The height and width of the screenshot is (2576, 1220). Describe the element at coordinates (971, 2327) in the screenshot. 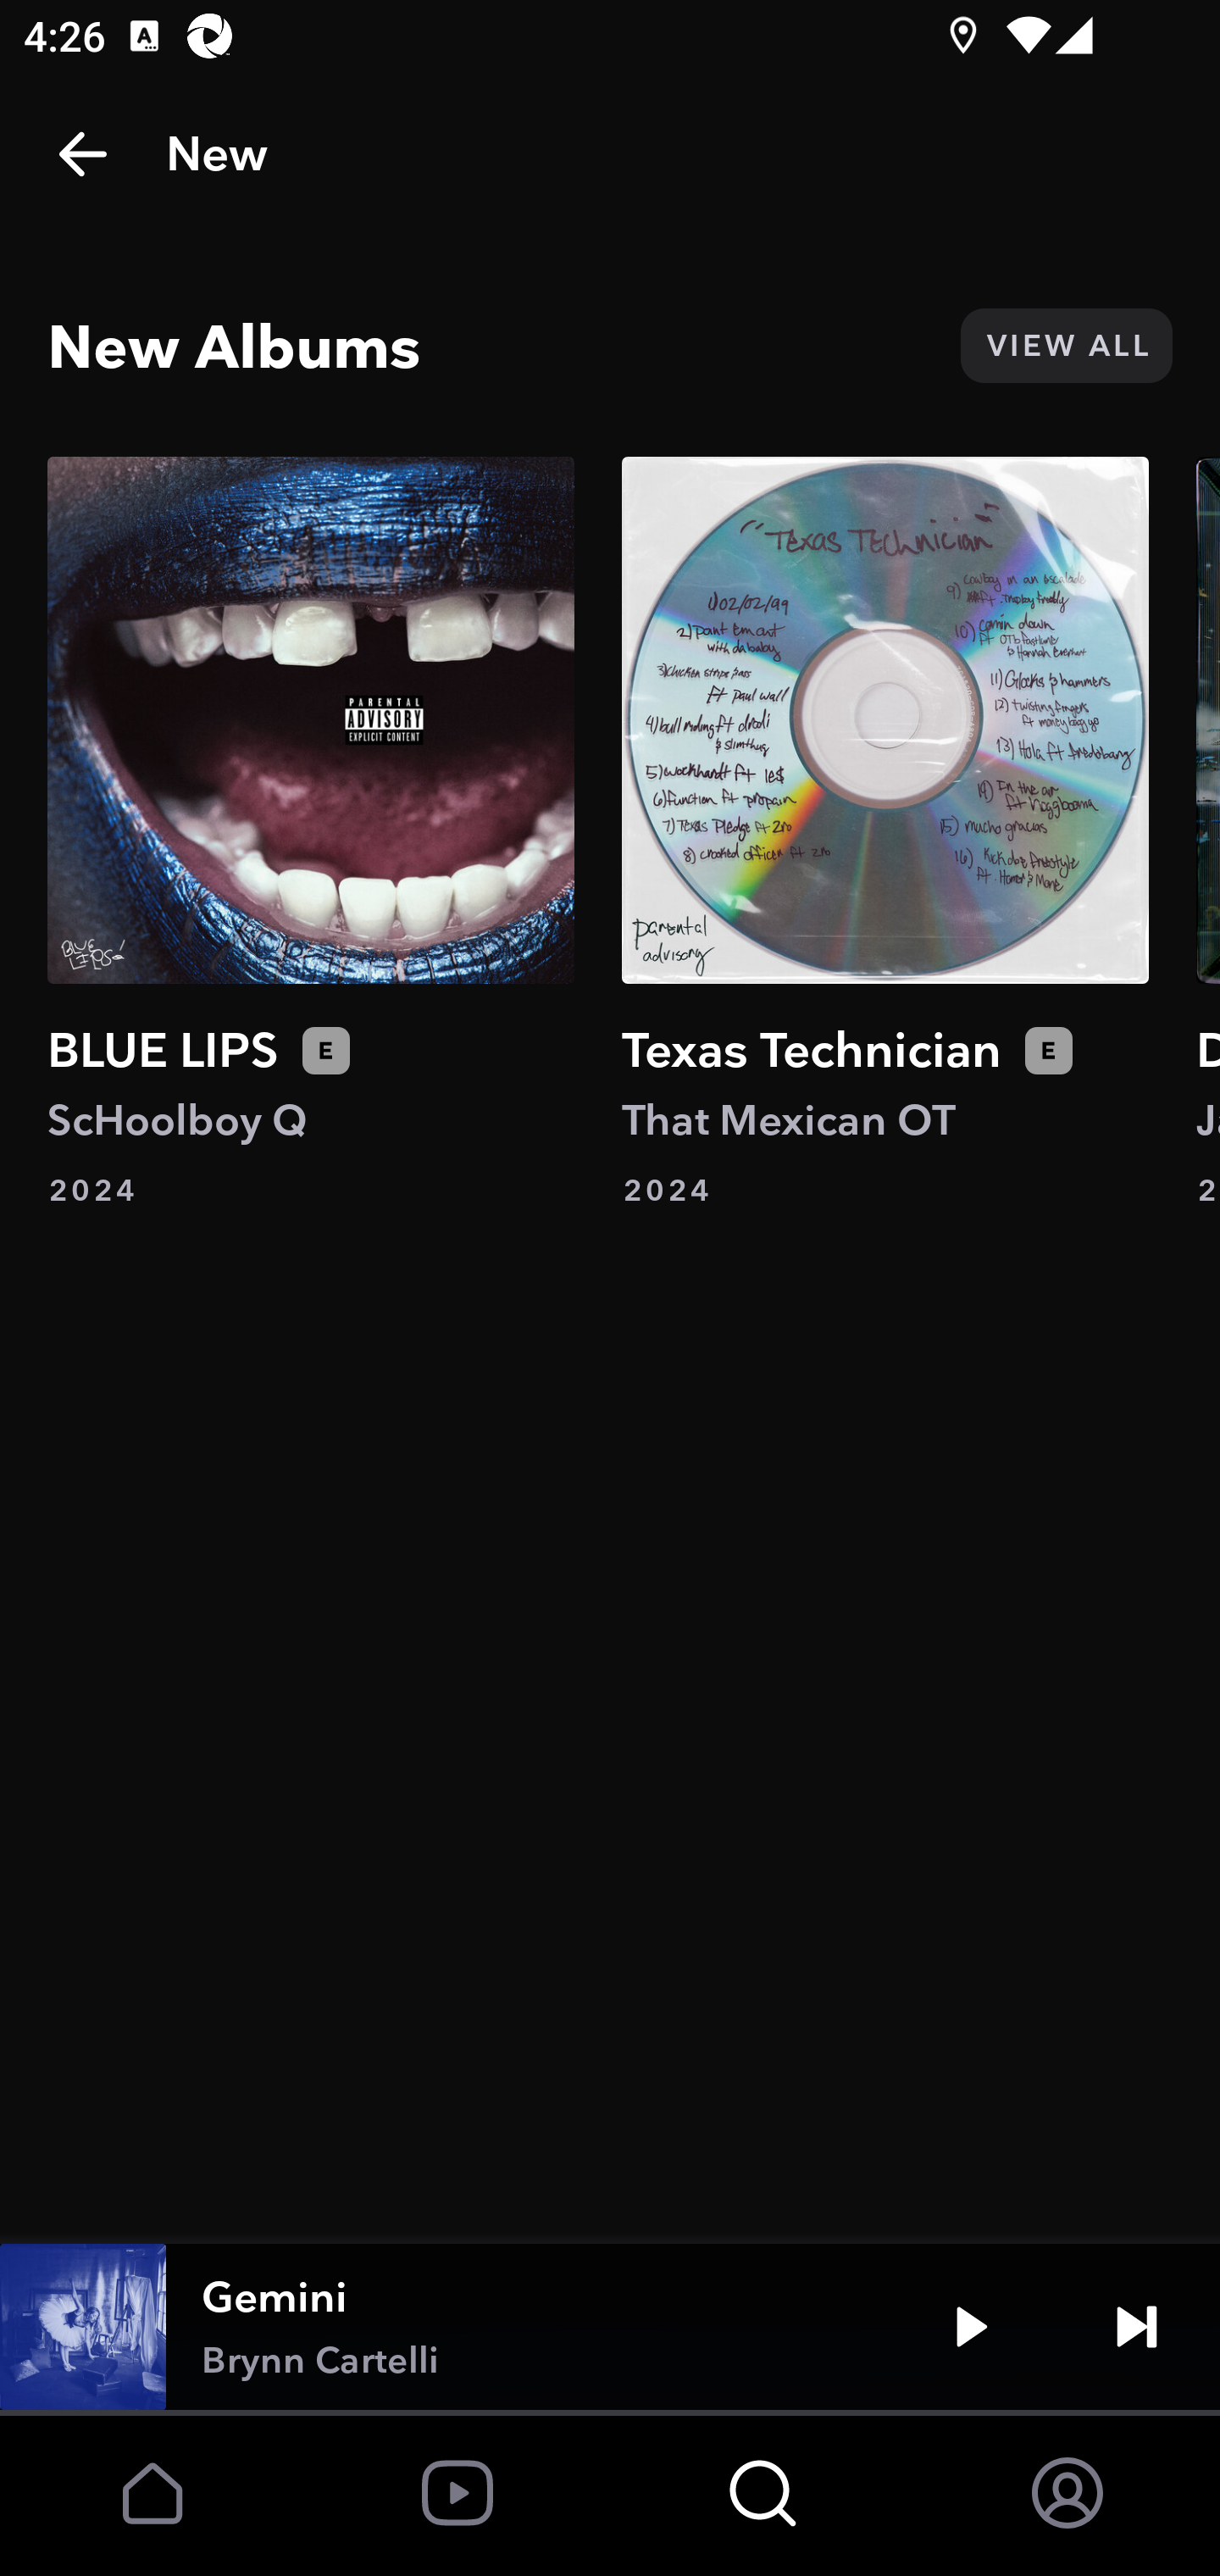

I see `Play` at that location.